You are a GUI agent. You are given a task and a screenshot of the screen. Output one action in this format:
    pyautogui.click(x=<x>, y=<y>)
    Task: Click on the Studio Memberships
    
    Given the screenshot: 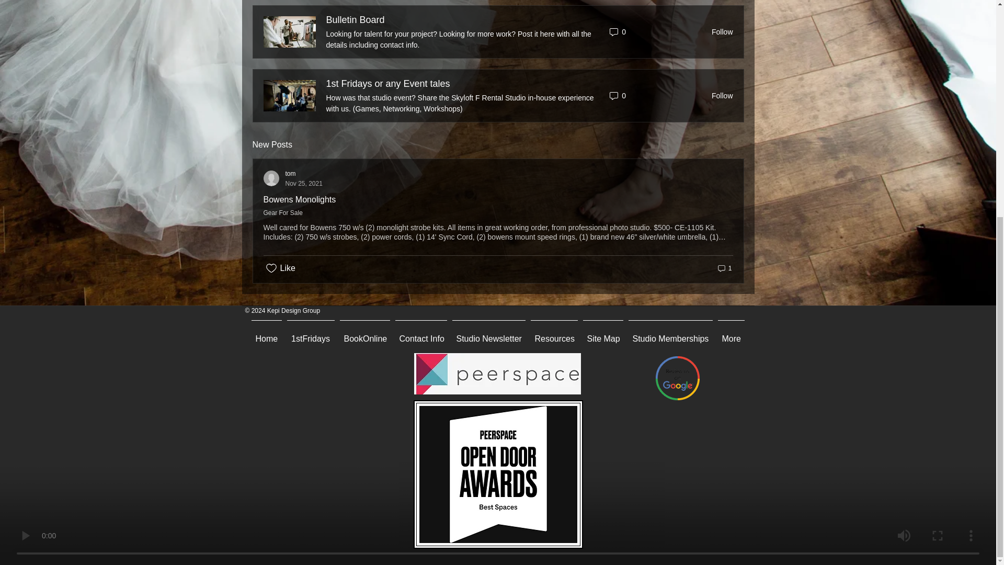 What is the action you would take?
    pyautogui.click(x=420, y=334)
    